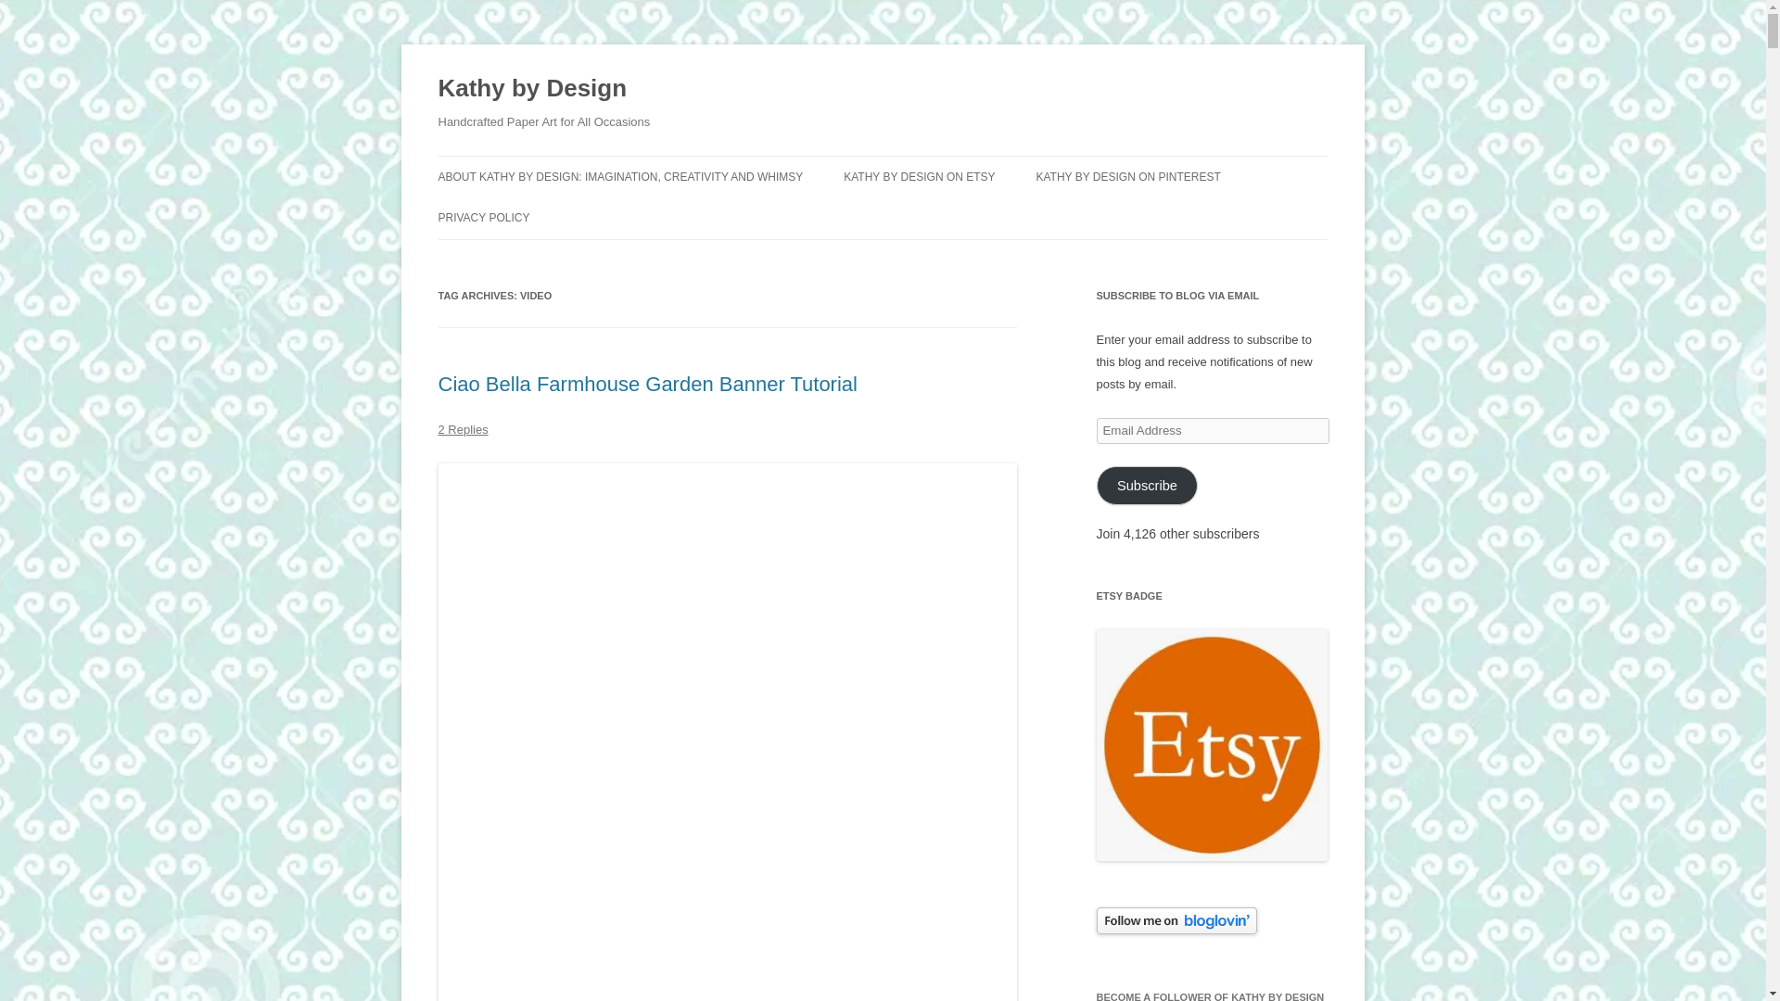 Image resolution: width=1780 pixels, height=1001 pixels. I want to click on KATHY BY DESIGN ON ETSY, so click(920, 176).